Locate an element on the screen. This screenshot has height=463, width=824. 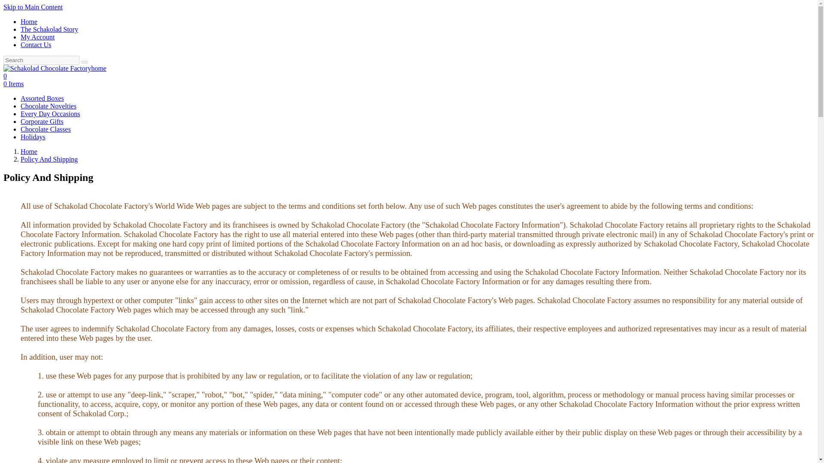
Policy And Shipping is located at coordinates (49, 159).